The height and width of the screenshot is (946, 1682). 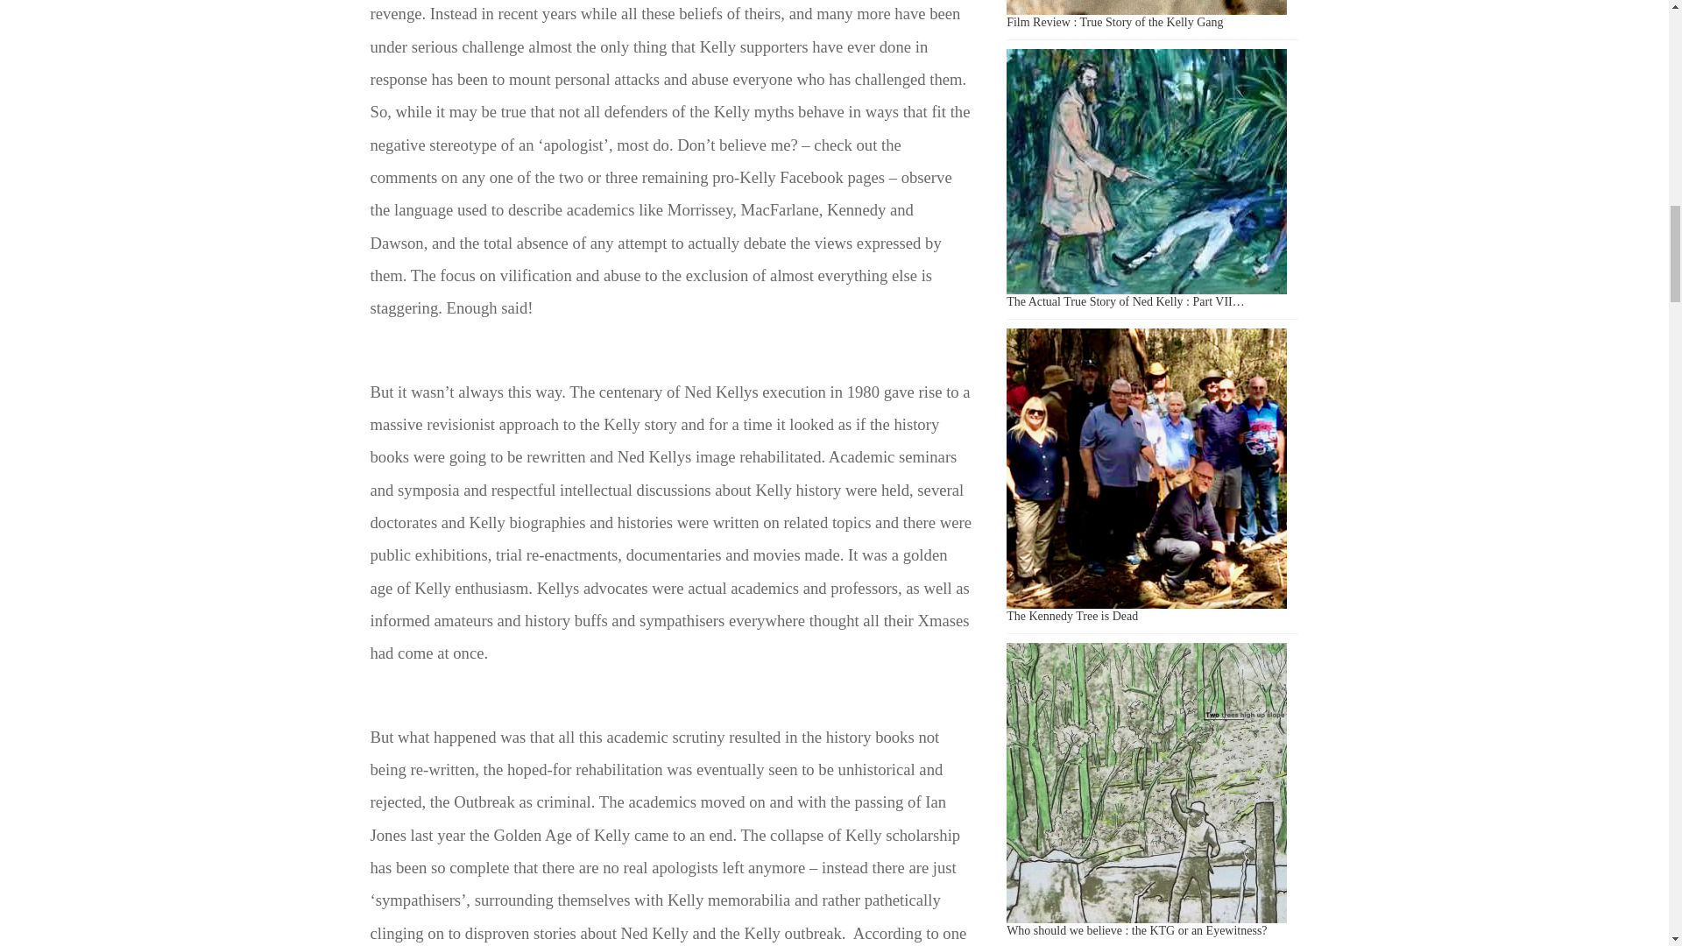 What do you see at coordinates (1072, 615) in the screenshot?
I see `The Kennedy Tree is Dead` at bounding box center [1072, 615].